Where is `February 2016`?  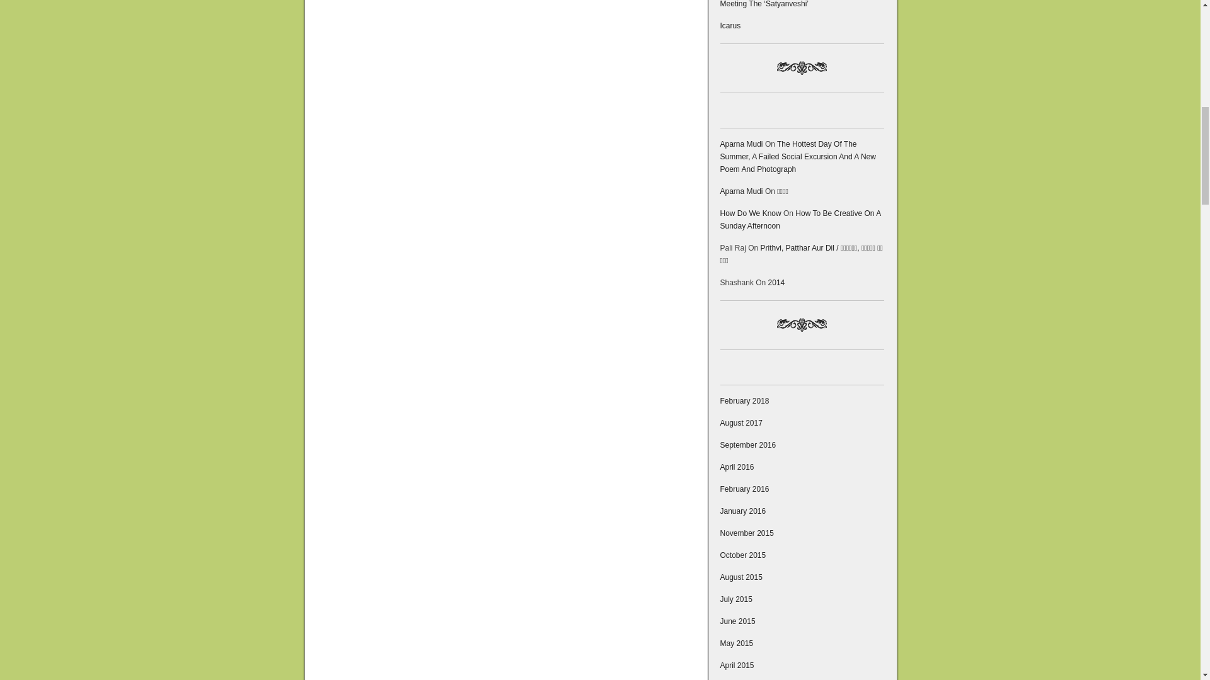
February 2016 is located at coordinates (744, 489).